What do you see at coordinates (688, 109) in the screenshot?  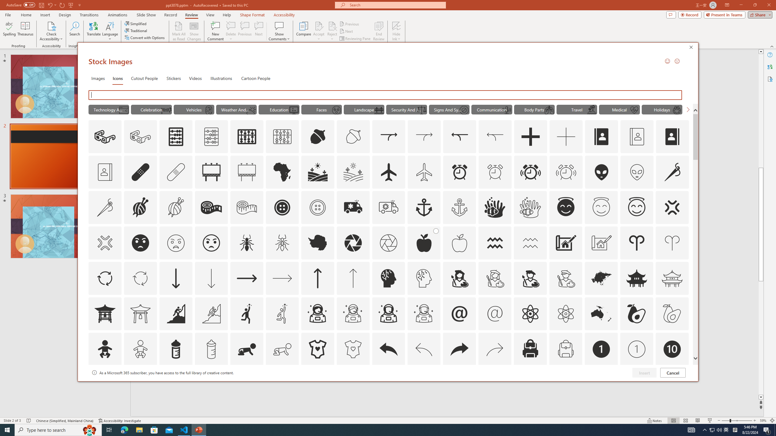 I see `Next Search Suggestion` at bounding box center [688, 109].